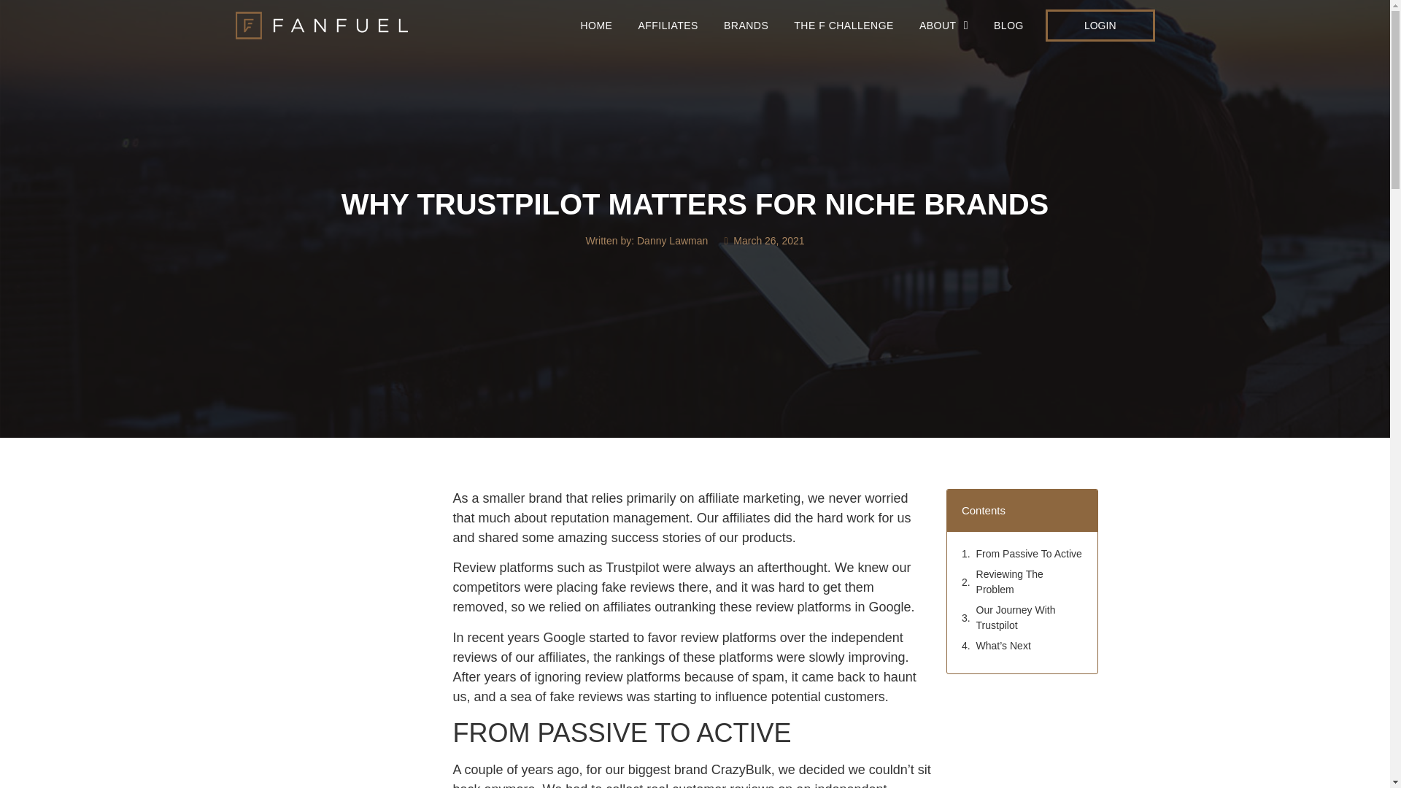  What do you see at coordinates (1034, 555) in the screenshot?
I see `From Passive To Active` at bounding box center [1034, 555].